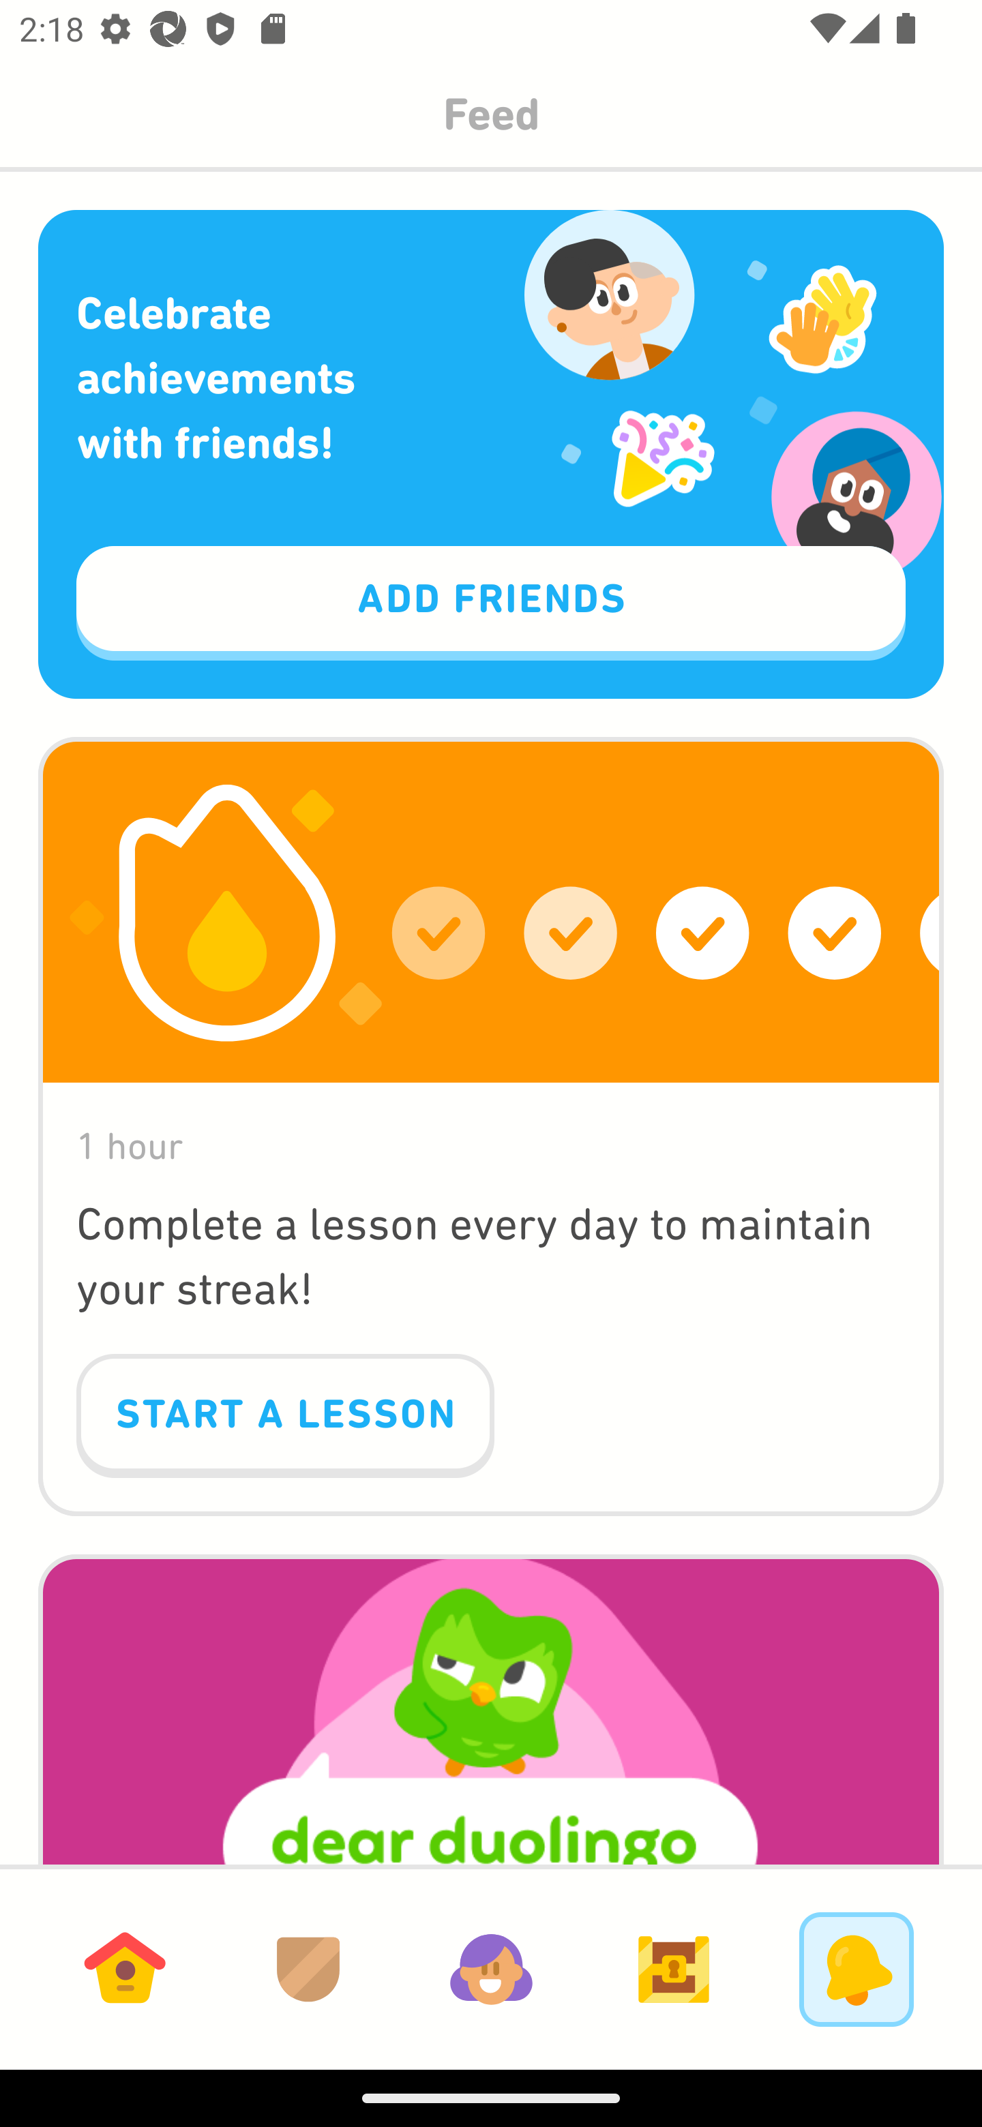  Describe the element at coordinates (308, 1969) in the screenshot. I see `Leagues Tab` at that location.